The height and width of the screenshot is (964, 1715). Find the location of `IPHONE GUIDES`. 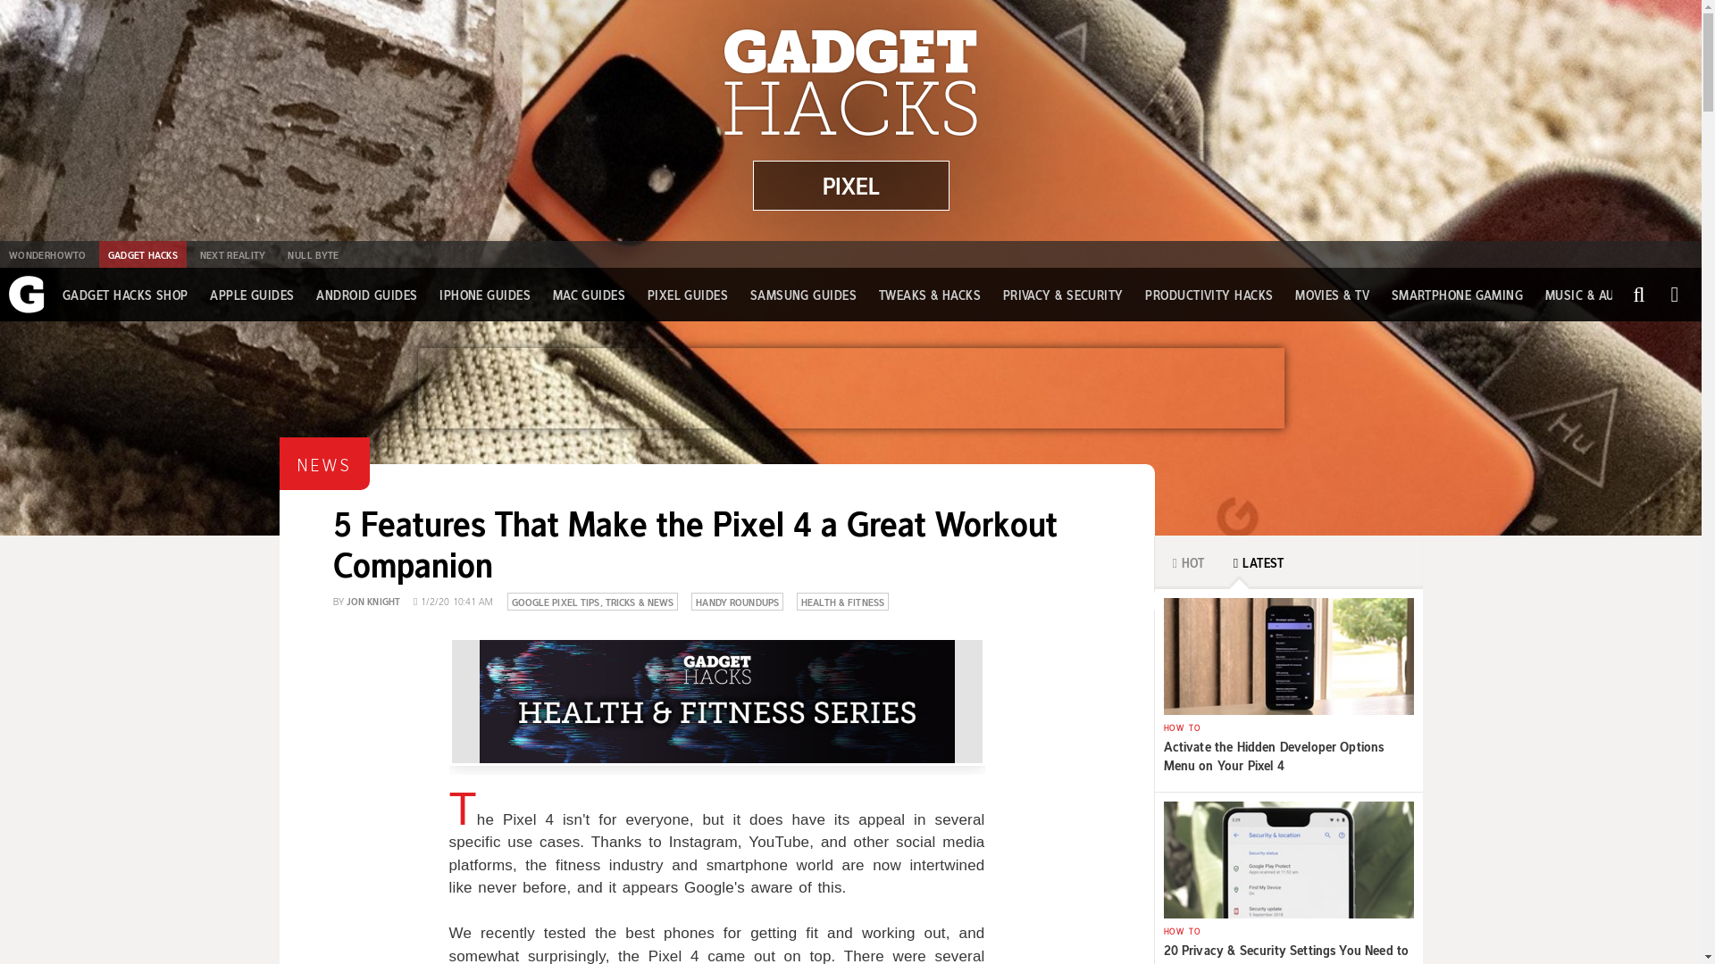

IPHONE GUIDES is located at coordinates (484, 295).